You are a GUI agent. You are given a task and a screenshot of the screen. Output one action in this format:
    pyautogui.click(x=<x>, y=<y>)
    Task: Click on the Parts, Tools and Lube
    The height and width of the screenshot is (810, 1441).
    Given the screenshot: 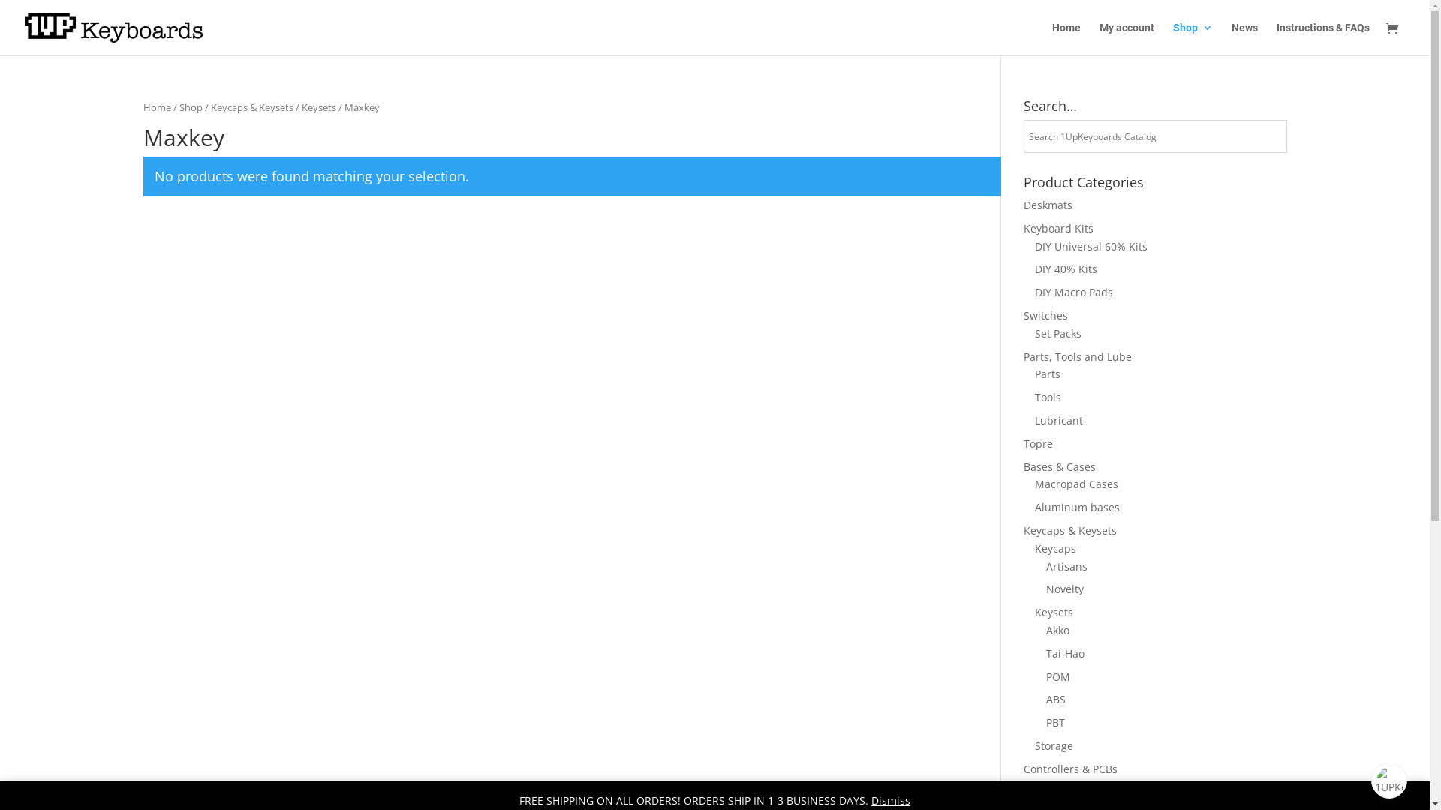 What is the action you would take?
    pyautogui.click(x=1078, y=357)
    